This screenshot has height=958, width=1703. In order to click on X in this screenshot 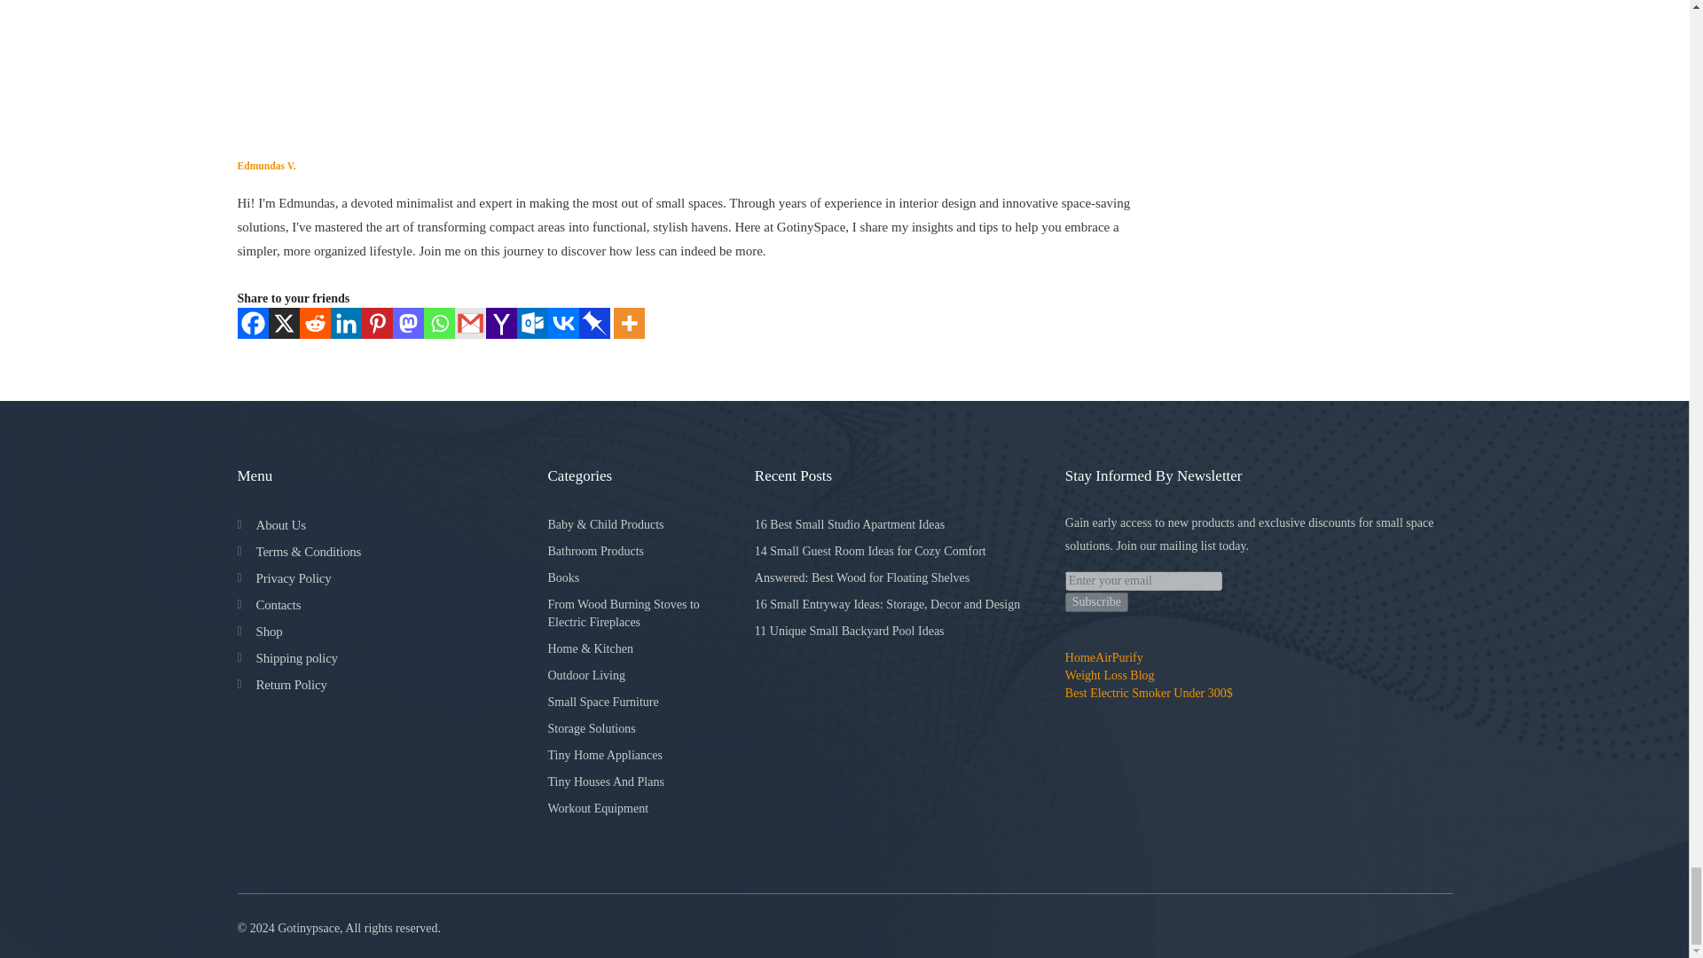, I will do `click(283, 323)`.